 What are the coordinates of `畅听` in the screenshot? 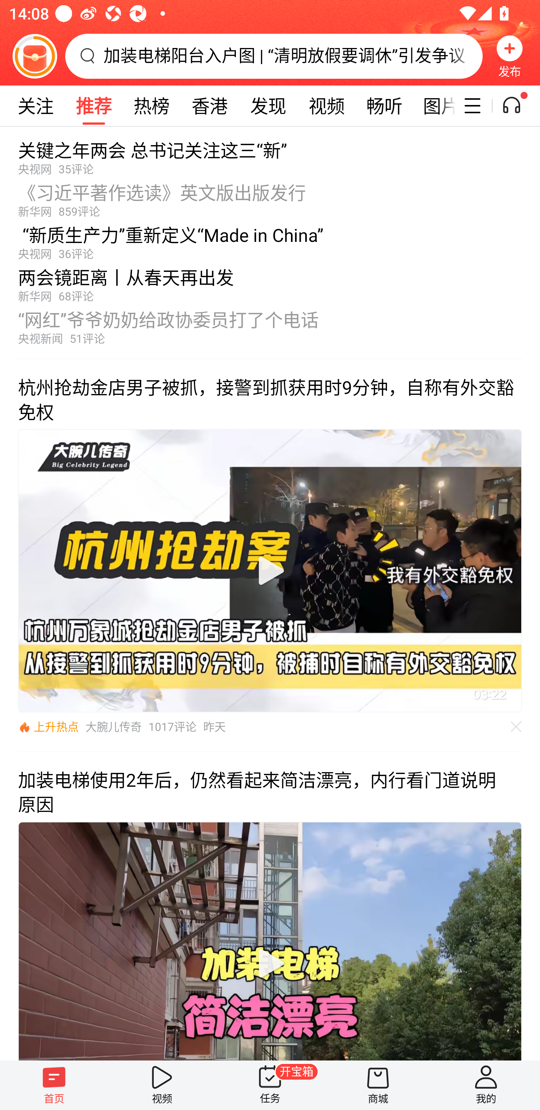 It's located at (384, 106).